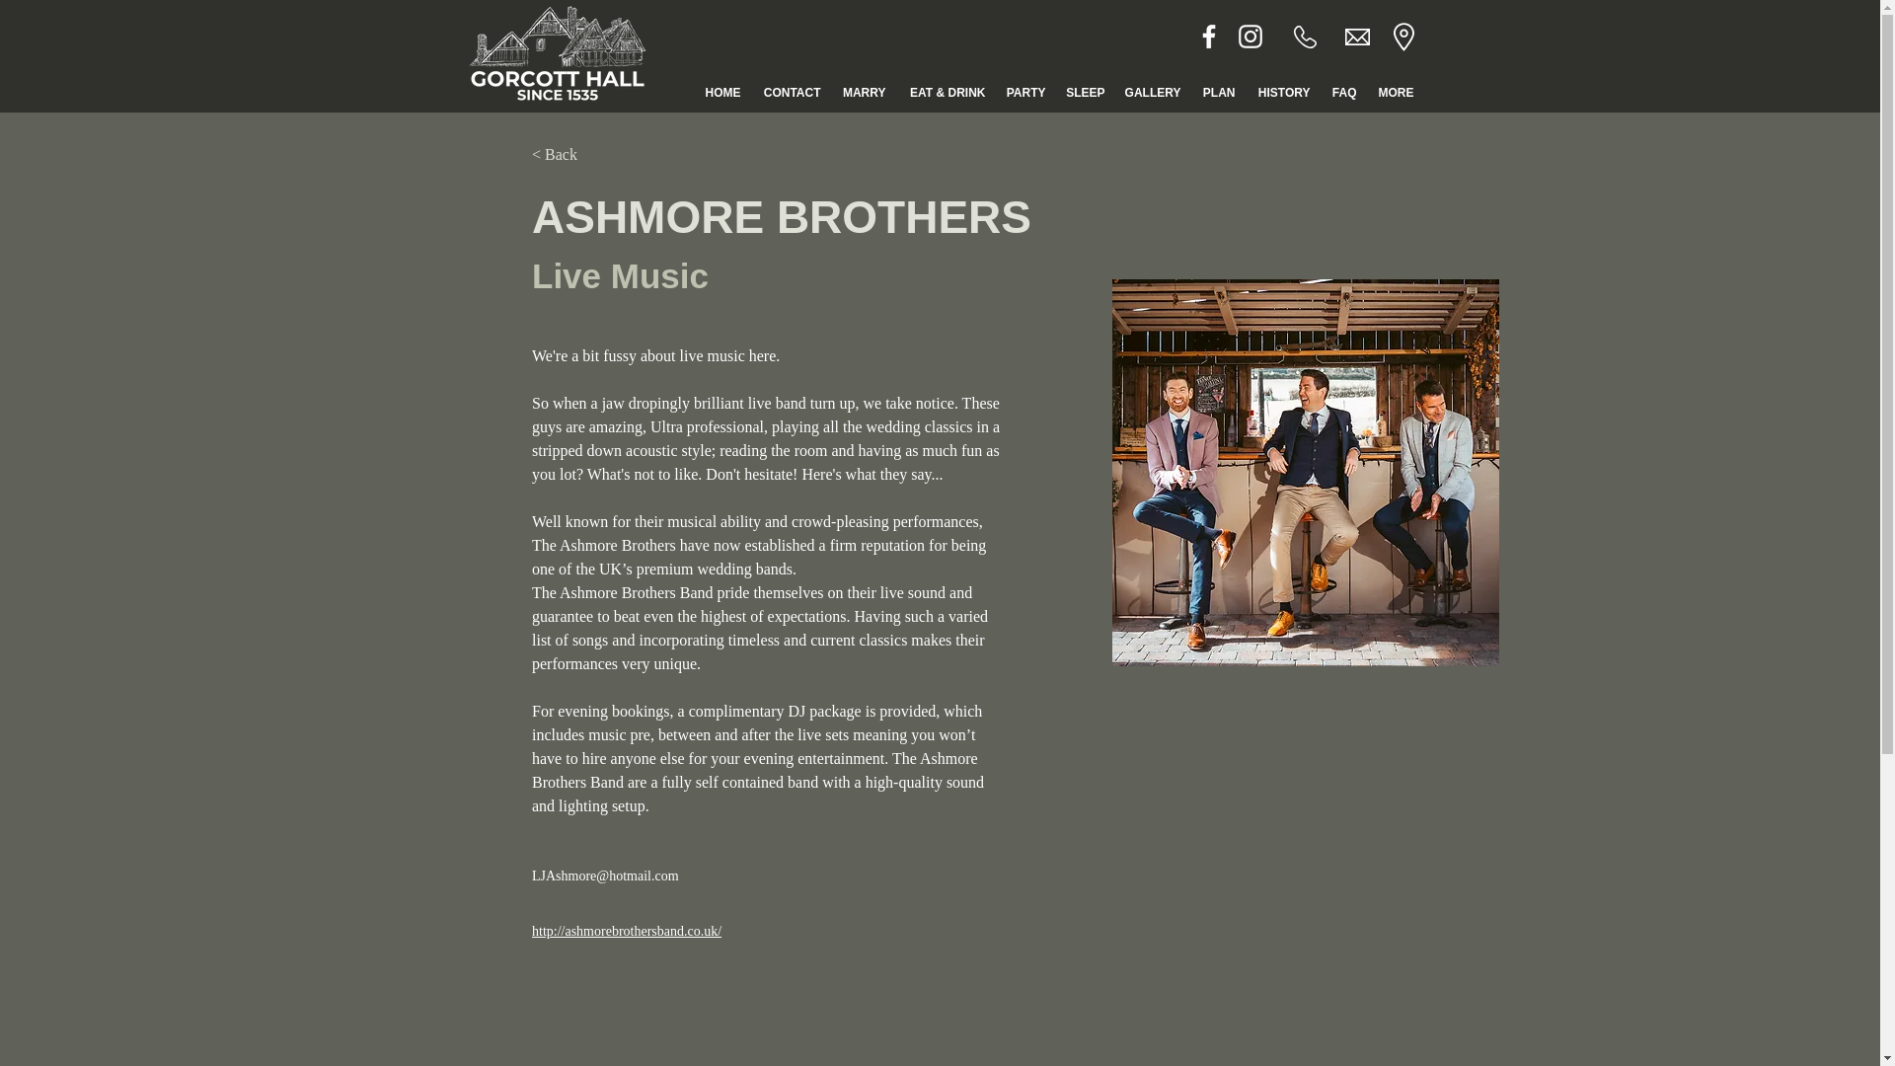  What do you see at coordinates (1283, 93) in the screenshot?
I see `HISTORY` at bounding box center [1283, 93].